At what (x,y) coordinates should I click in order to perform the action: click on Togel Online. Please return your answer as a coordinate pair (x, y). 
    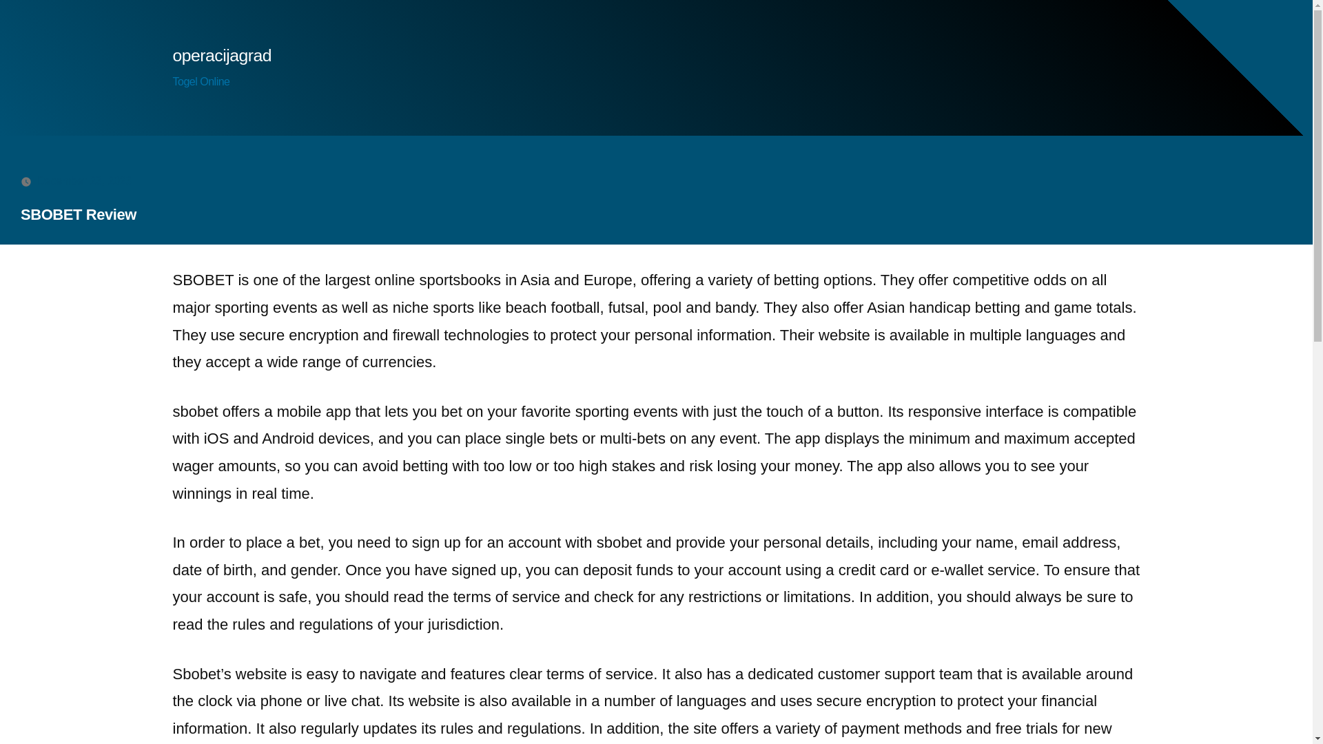
    Looking at the image, I should click on (200, 81).